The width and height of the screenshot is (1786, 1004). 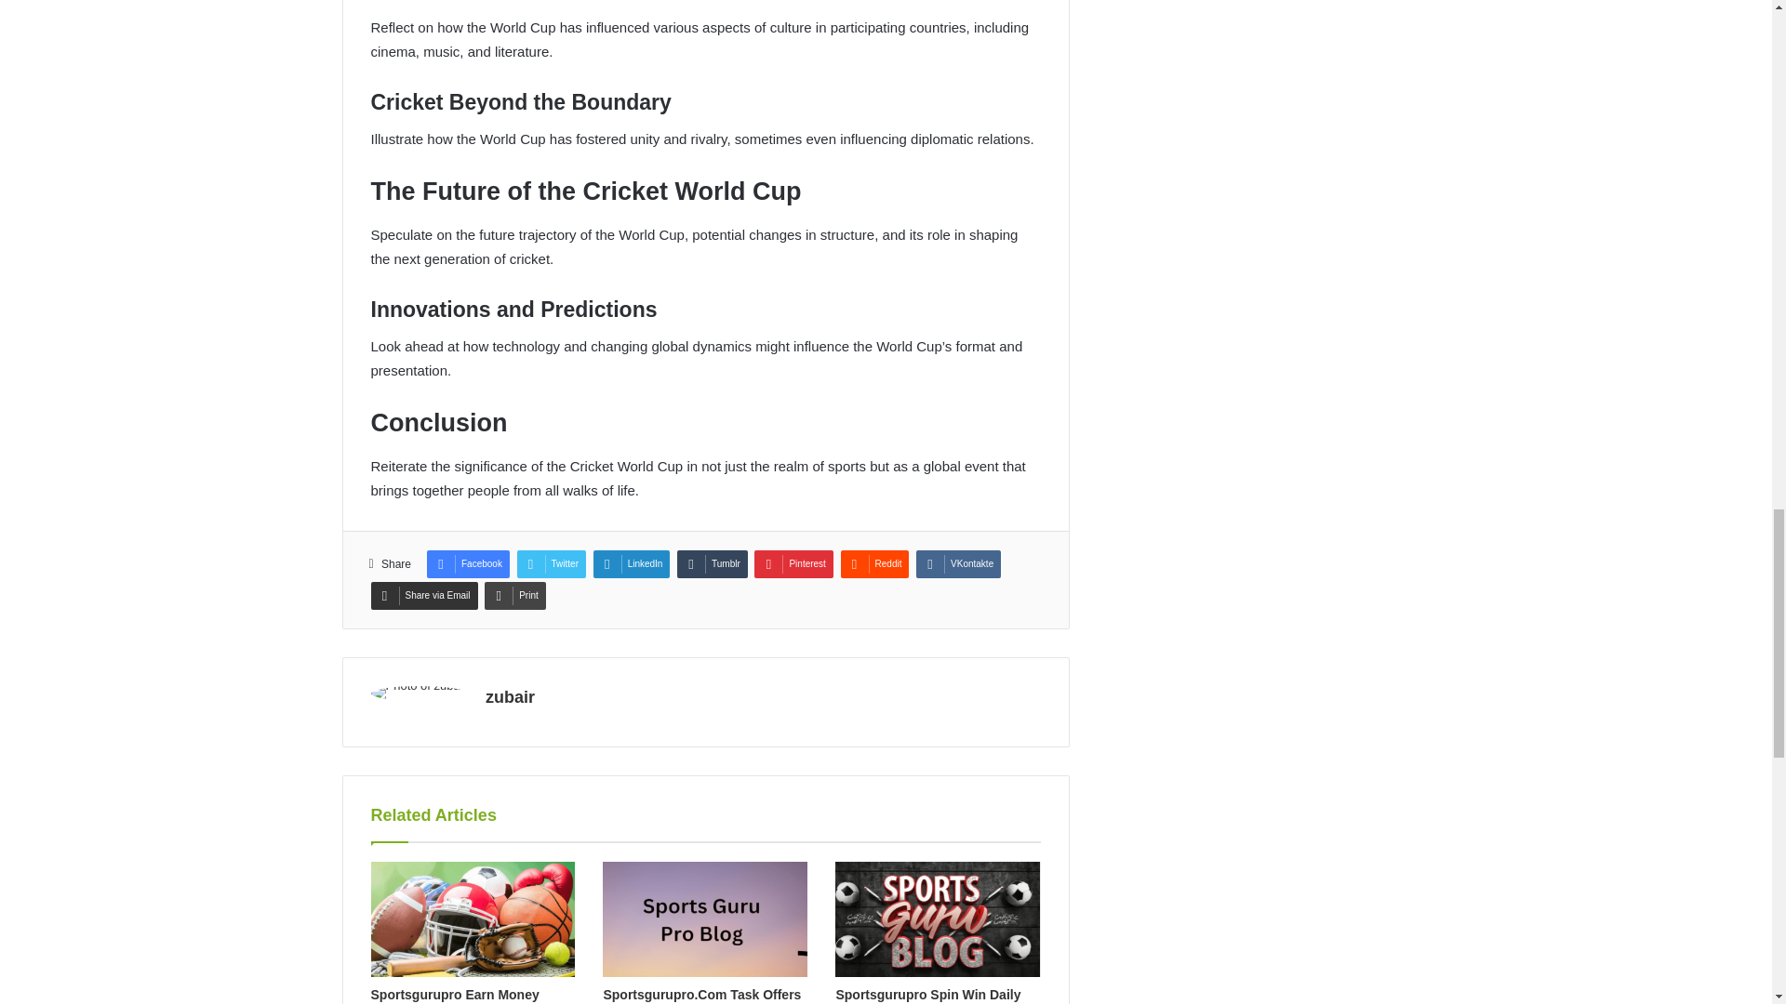 What do you see at coordinates (510, 697) in the screenshot?
I see `zubair` at bounding box center [510, 697].